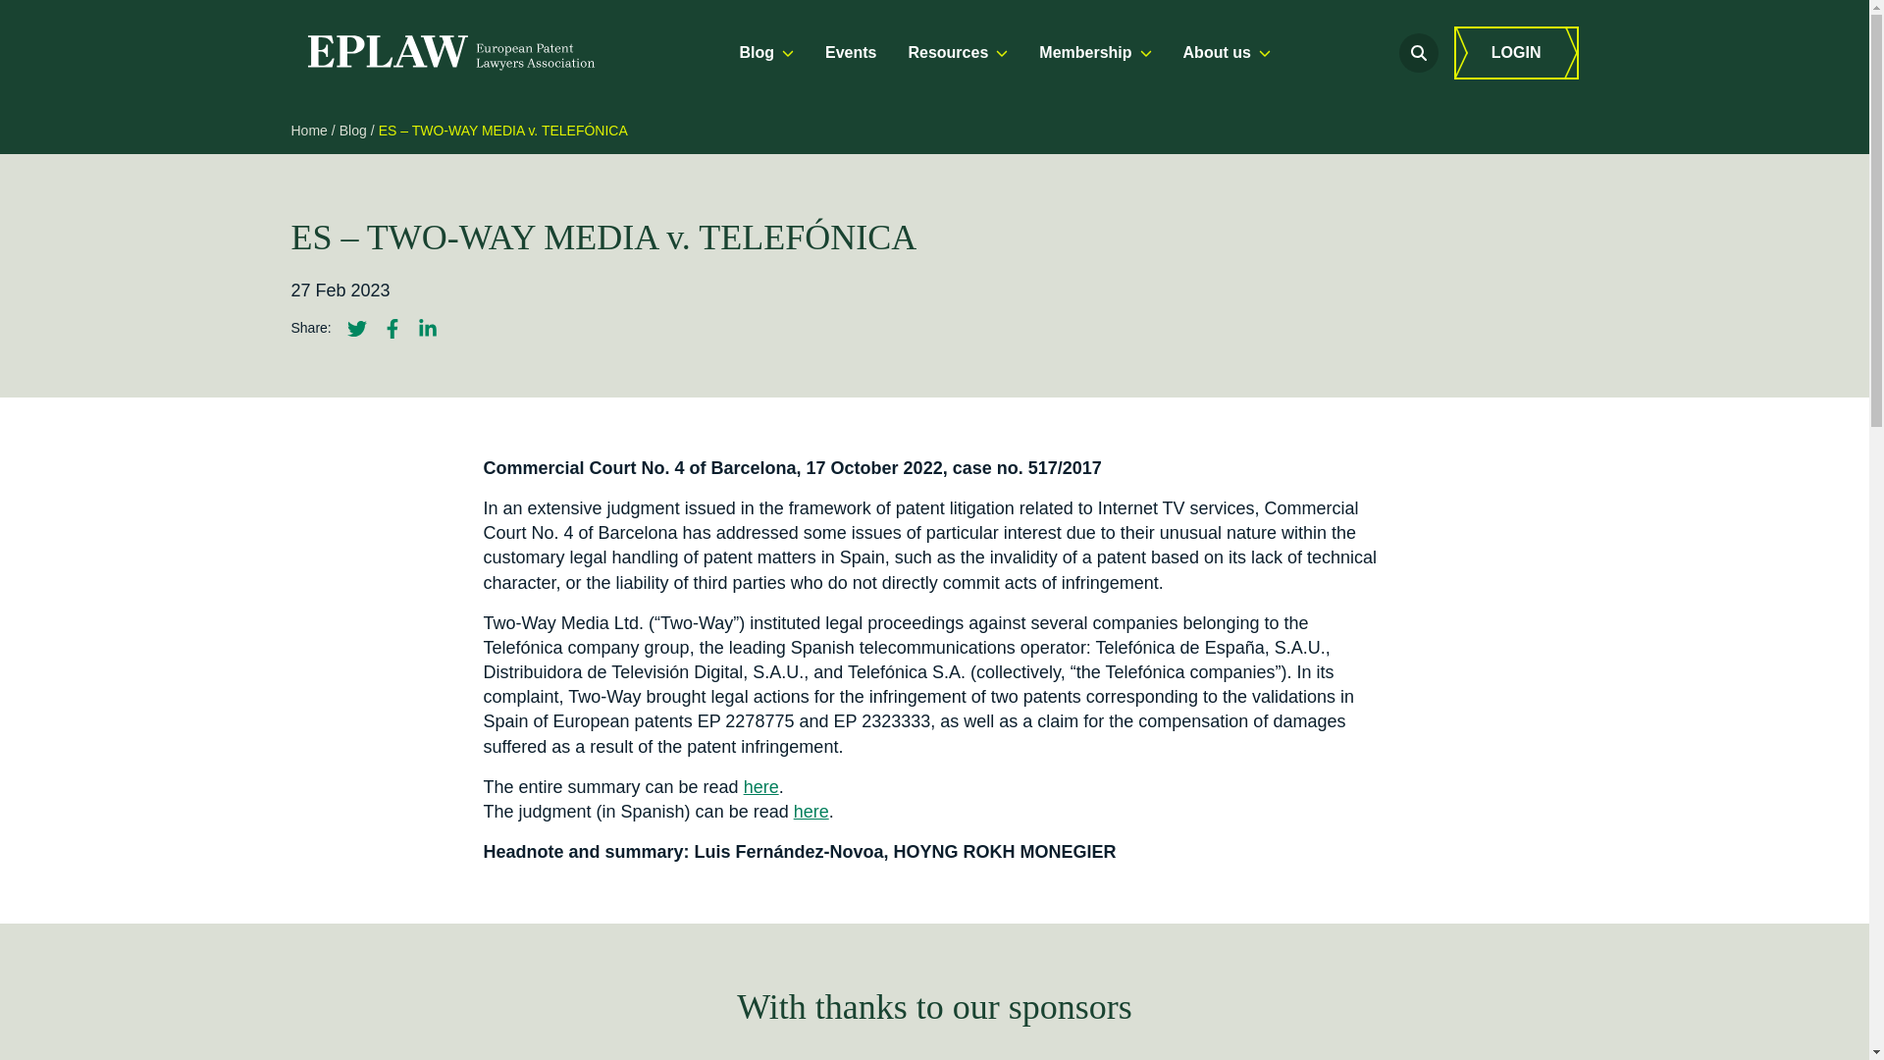 This screenshot has height=1060, width=1884. Describe the element at coordinates (1419, 53) in the screenshot. I see `Open search form` at that location.